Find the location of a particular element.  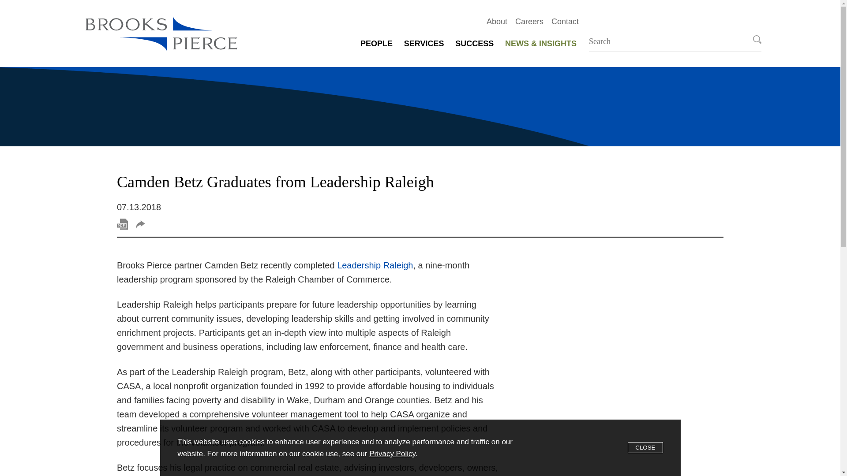

SUCCESS is located at coordinates (474, 43).